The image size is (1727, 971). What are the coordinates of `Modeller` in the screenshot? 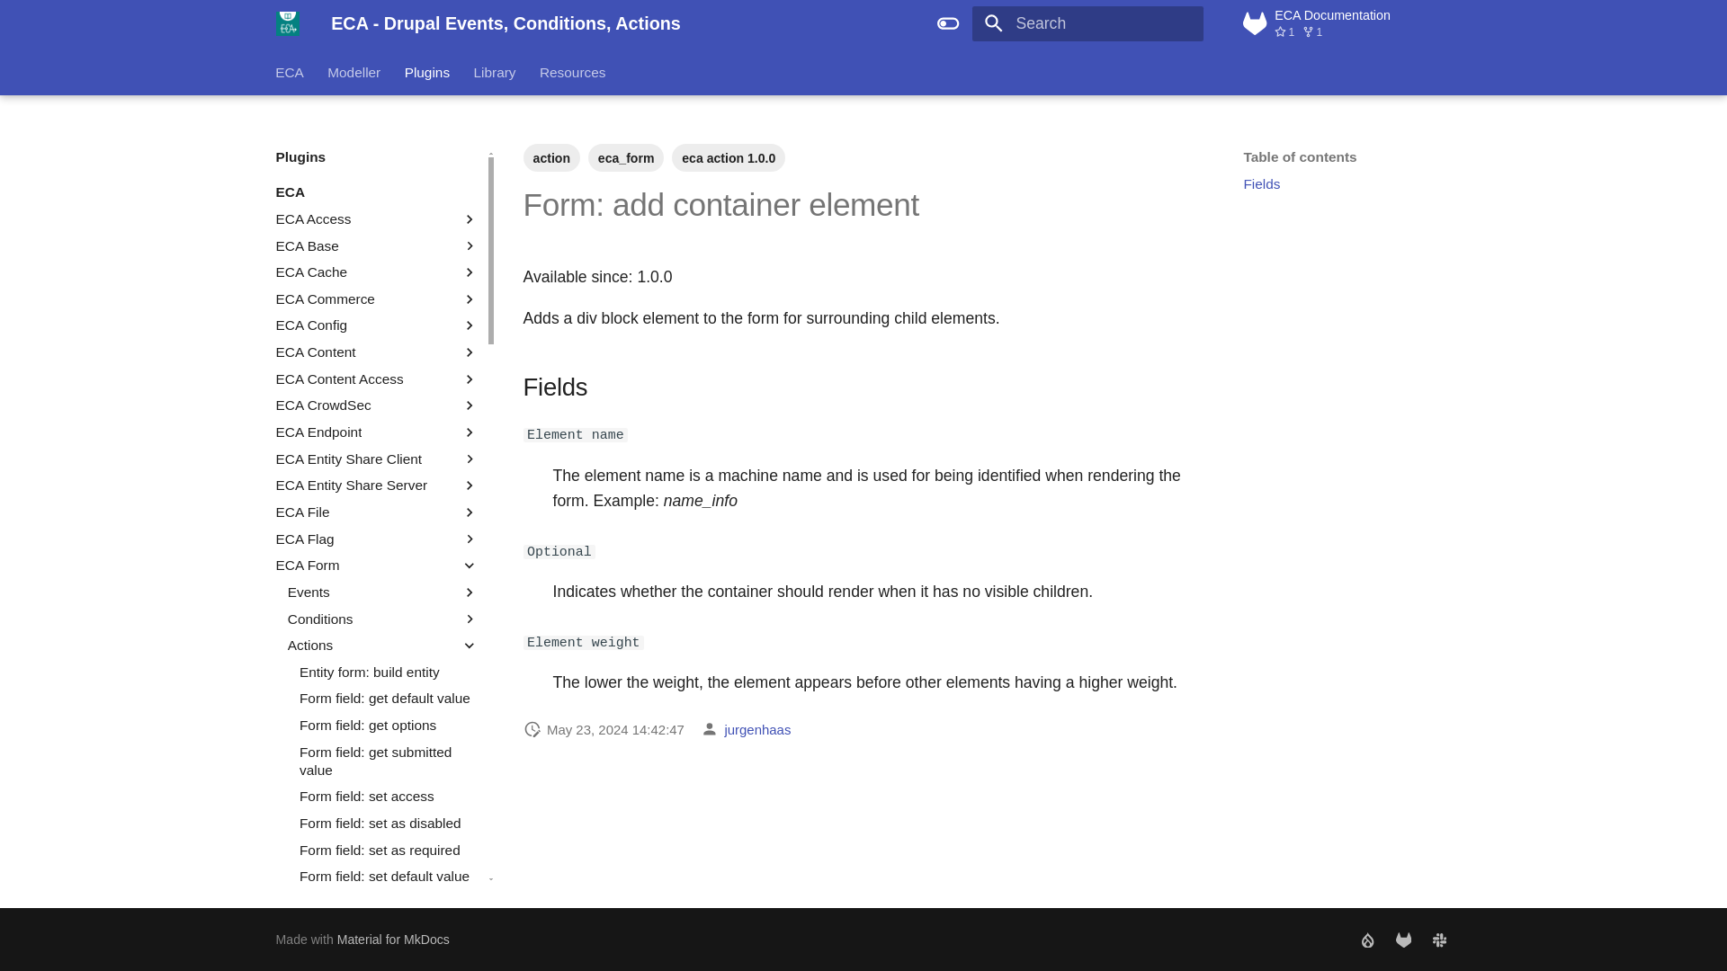 It's located at (354, 72).